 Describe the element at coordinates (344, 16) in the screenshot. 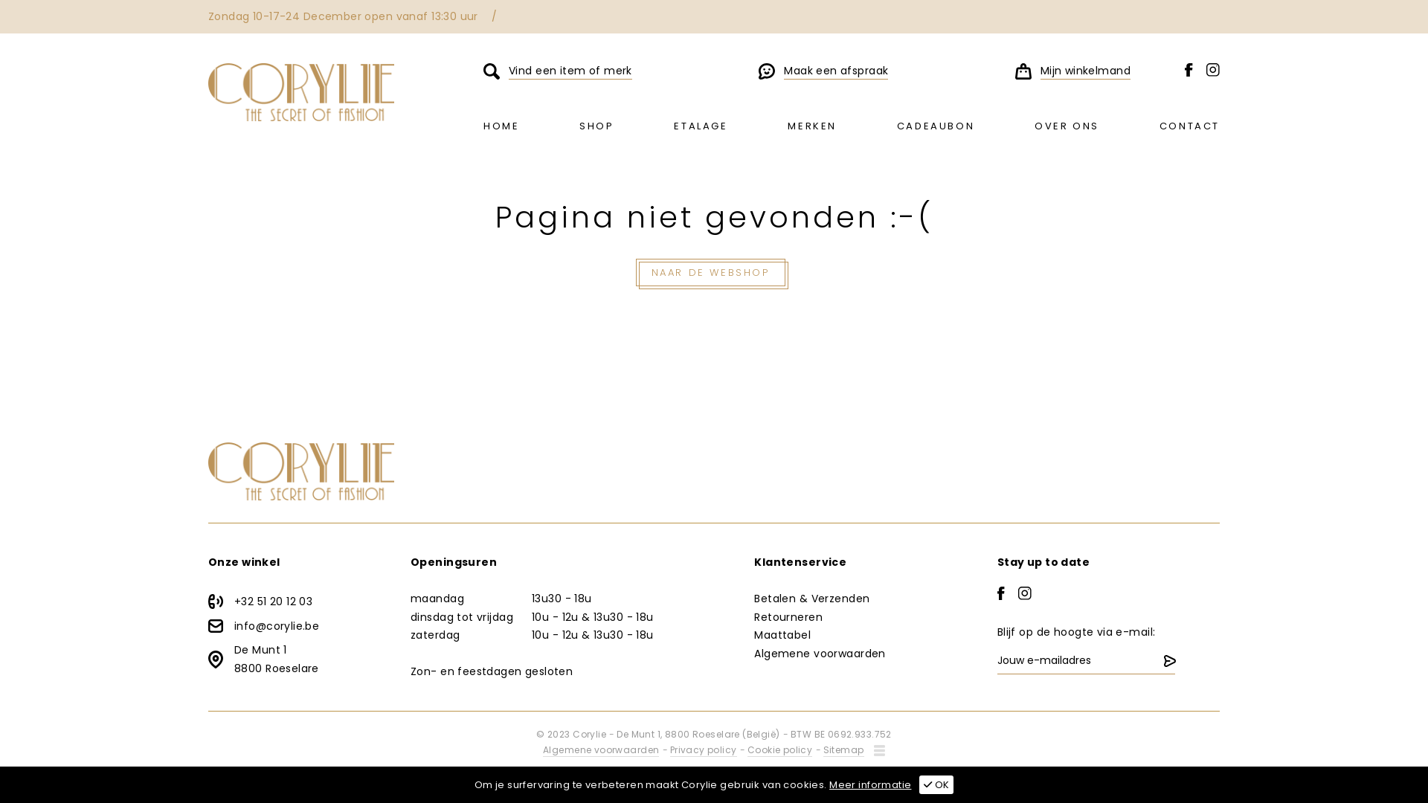

I see `Zondag 10-17-24 December open vanaf 13:30 uur` at that location.